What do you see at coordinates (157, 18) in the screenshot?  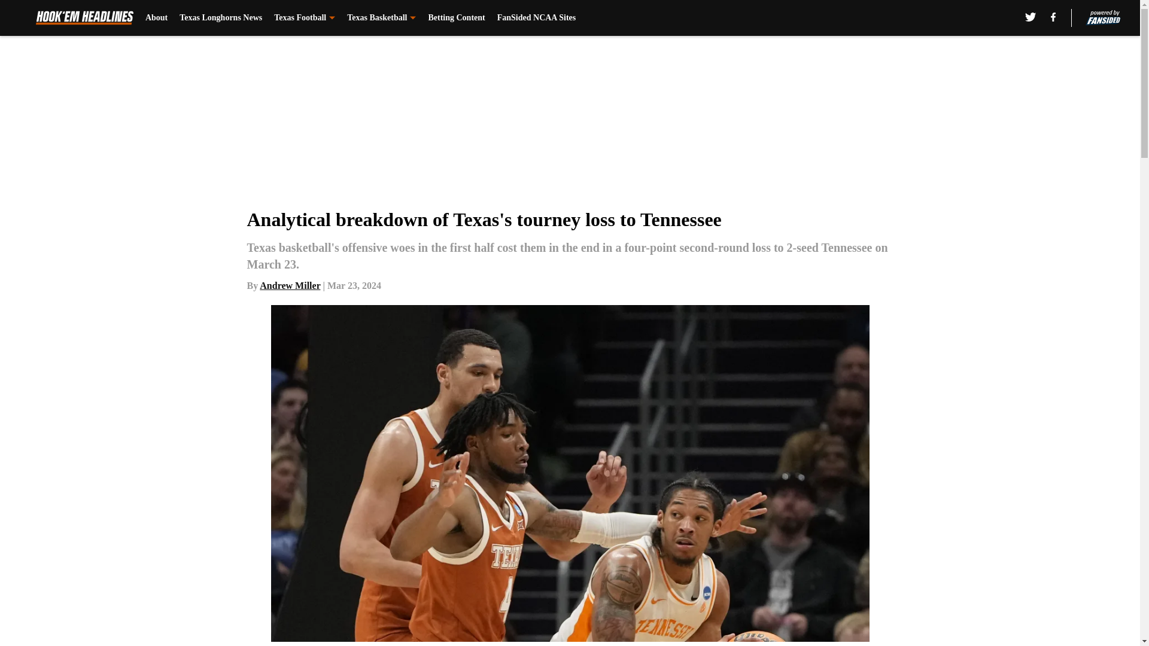 I see `About` at bounding box center [157, 18].